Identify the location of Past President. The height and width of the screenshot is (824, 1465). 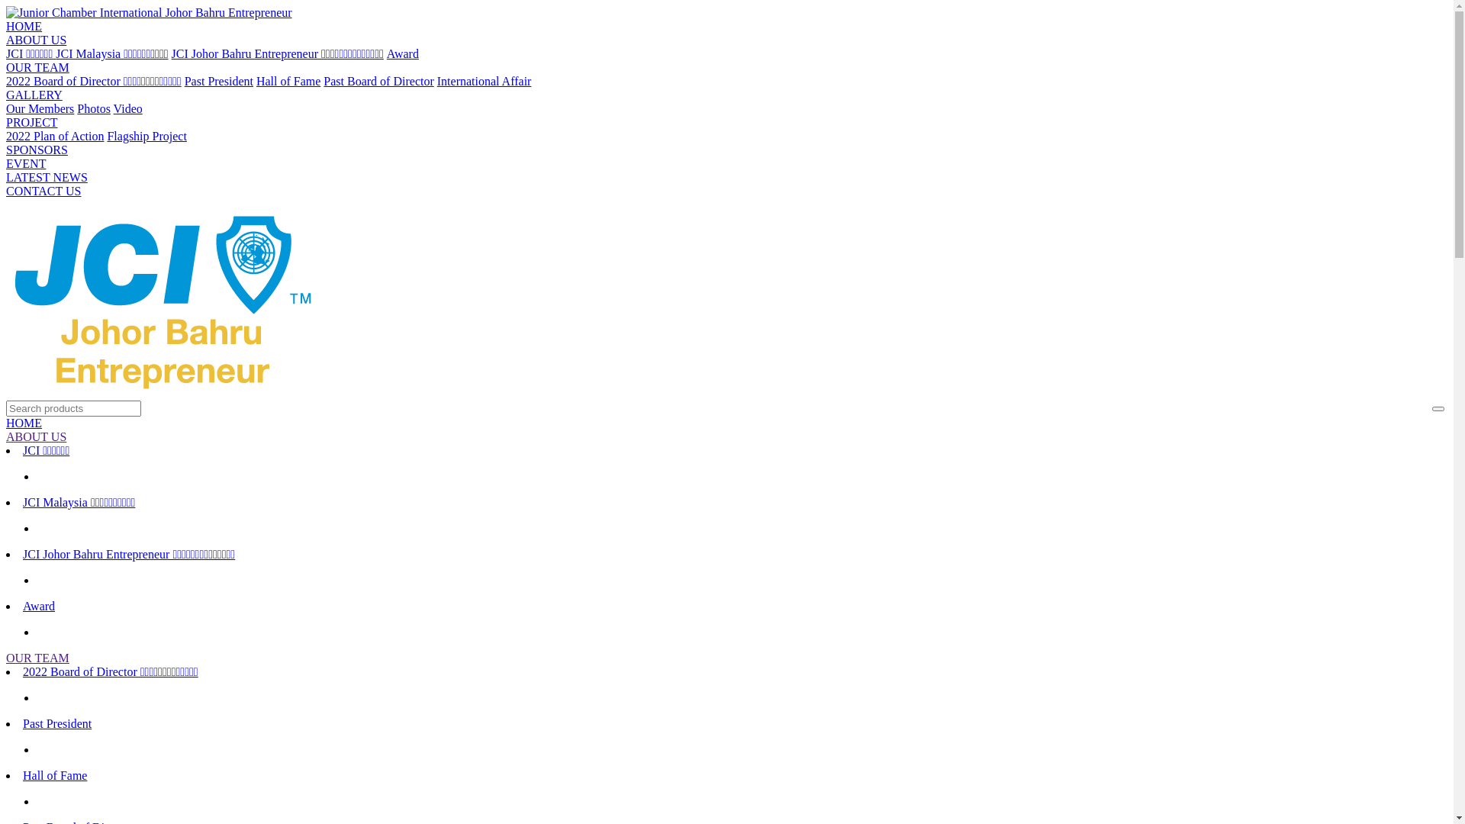
(219, 81).